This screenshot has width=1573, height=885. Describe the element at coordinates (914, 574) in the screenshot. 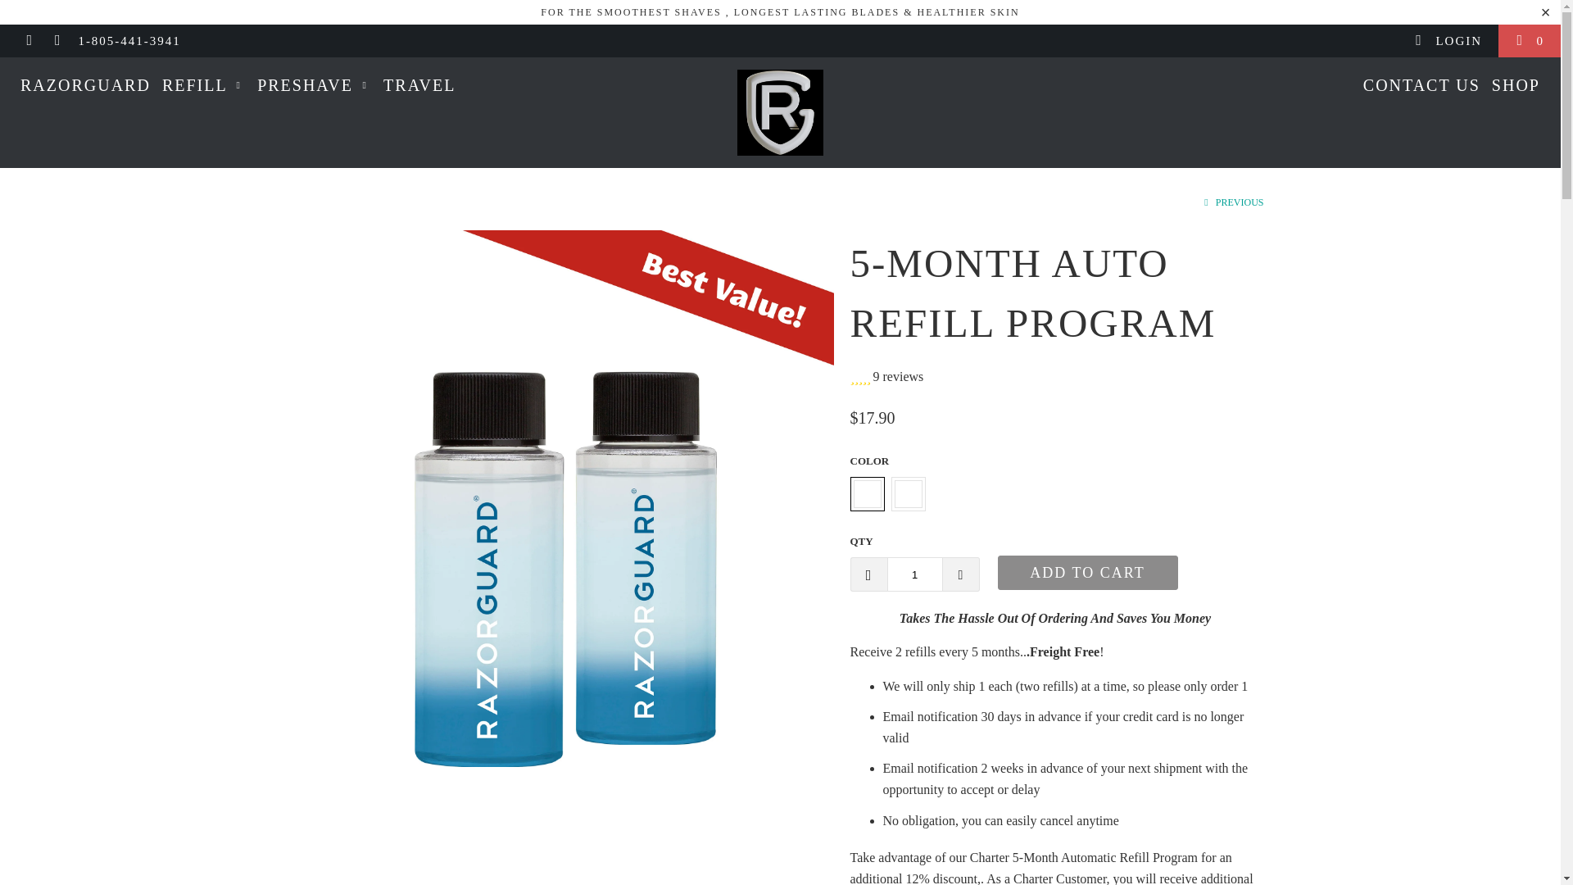

I see `1` at that location.